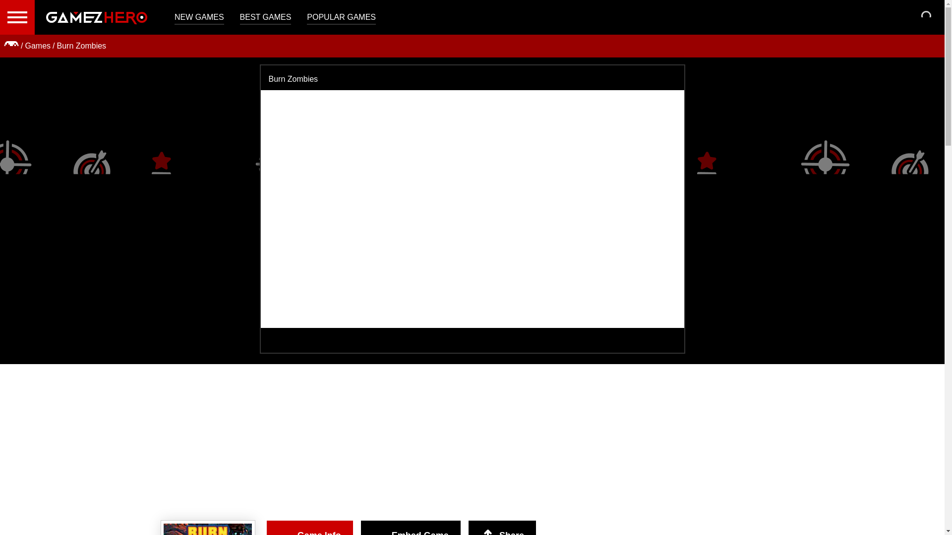 Image resolution: width=952 pixels, height=535 pixels. I want to click on Popular Games, so click(341, 18).